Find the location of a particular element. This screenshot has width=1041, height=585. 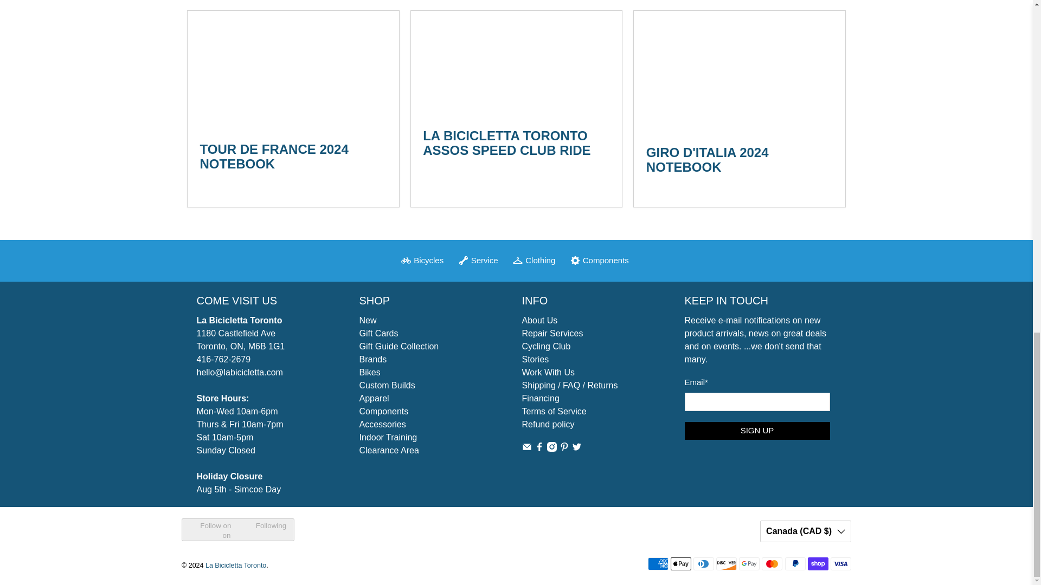

American Express is located at coordinates (658, 564).